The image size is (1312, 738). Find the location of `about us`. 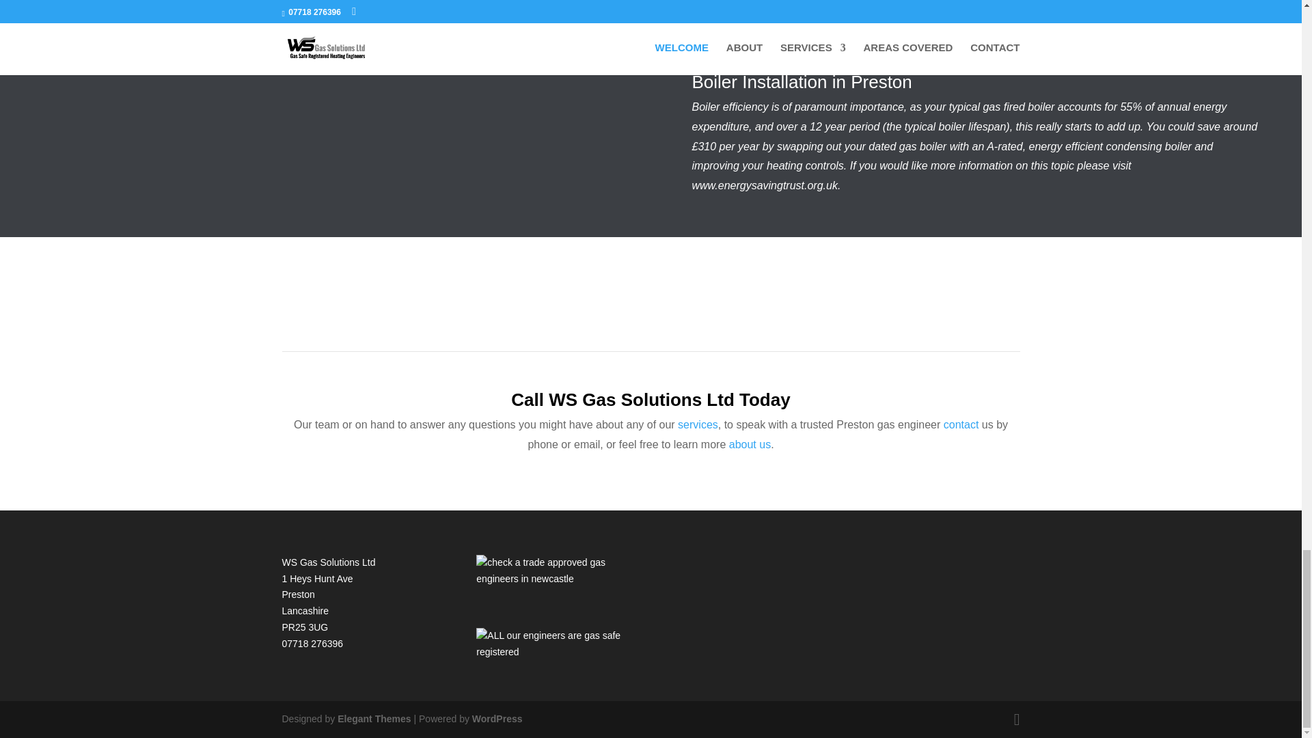

about us is located at coordinates (750, 444).